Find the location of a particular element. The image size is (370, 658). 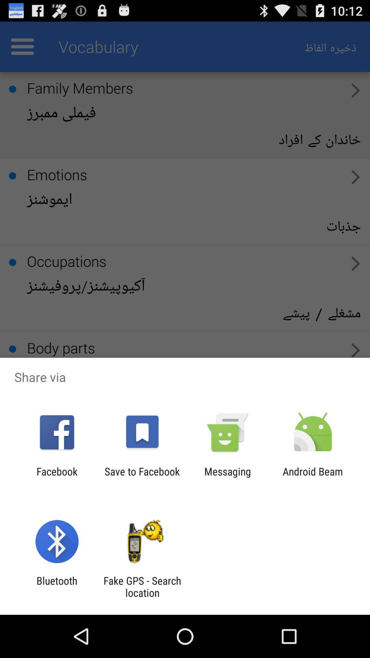

choose the app to the right of the bluetooth app is located at coordinates (142, 587).